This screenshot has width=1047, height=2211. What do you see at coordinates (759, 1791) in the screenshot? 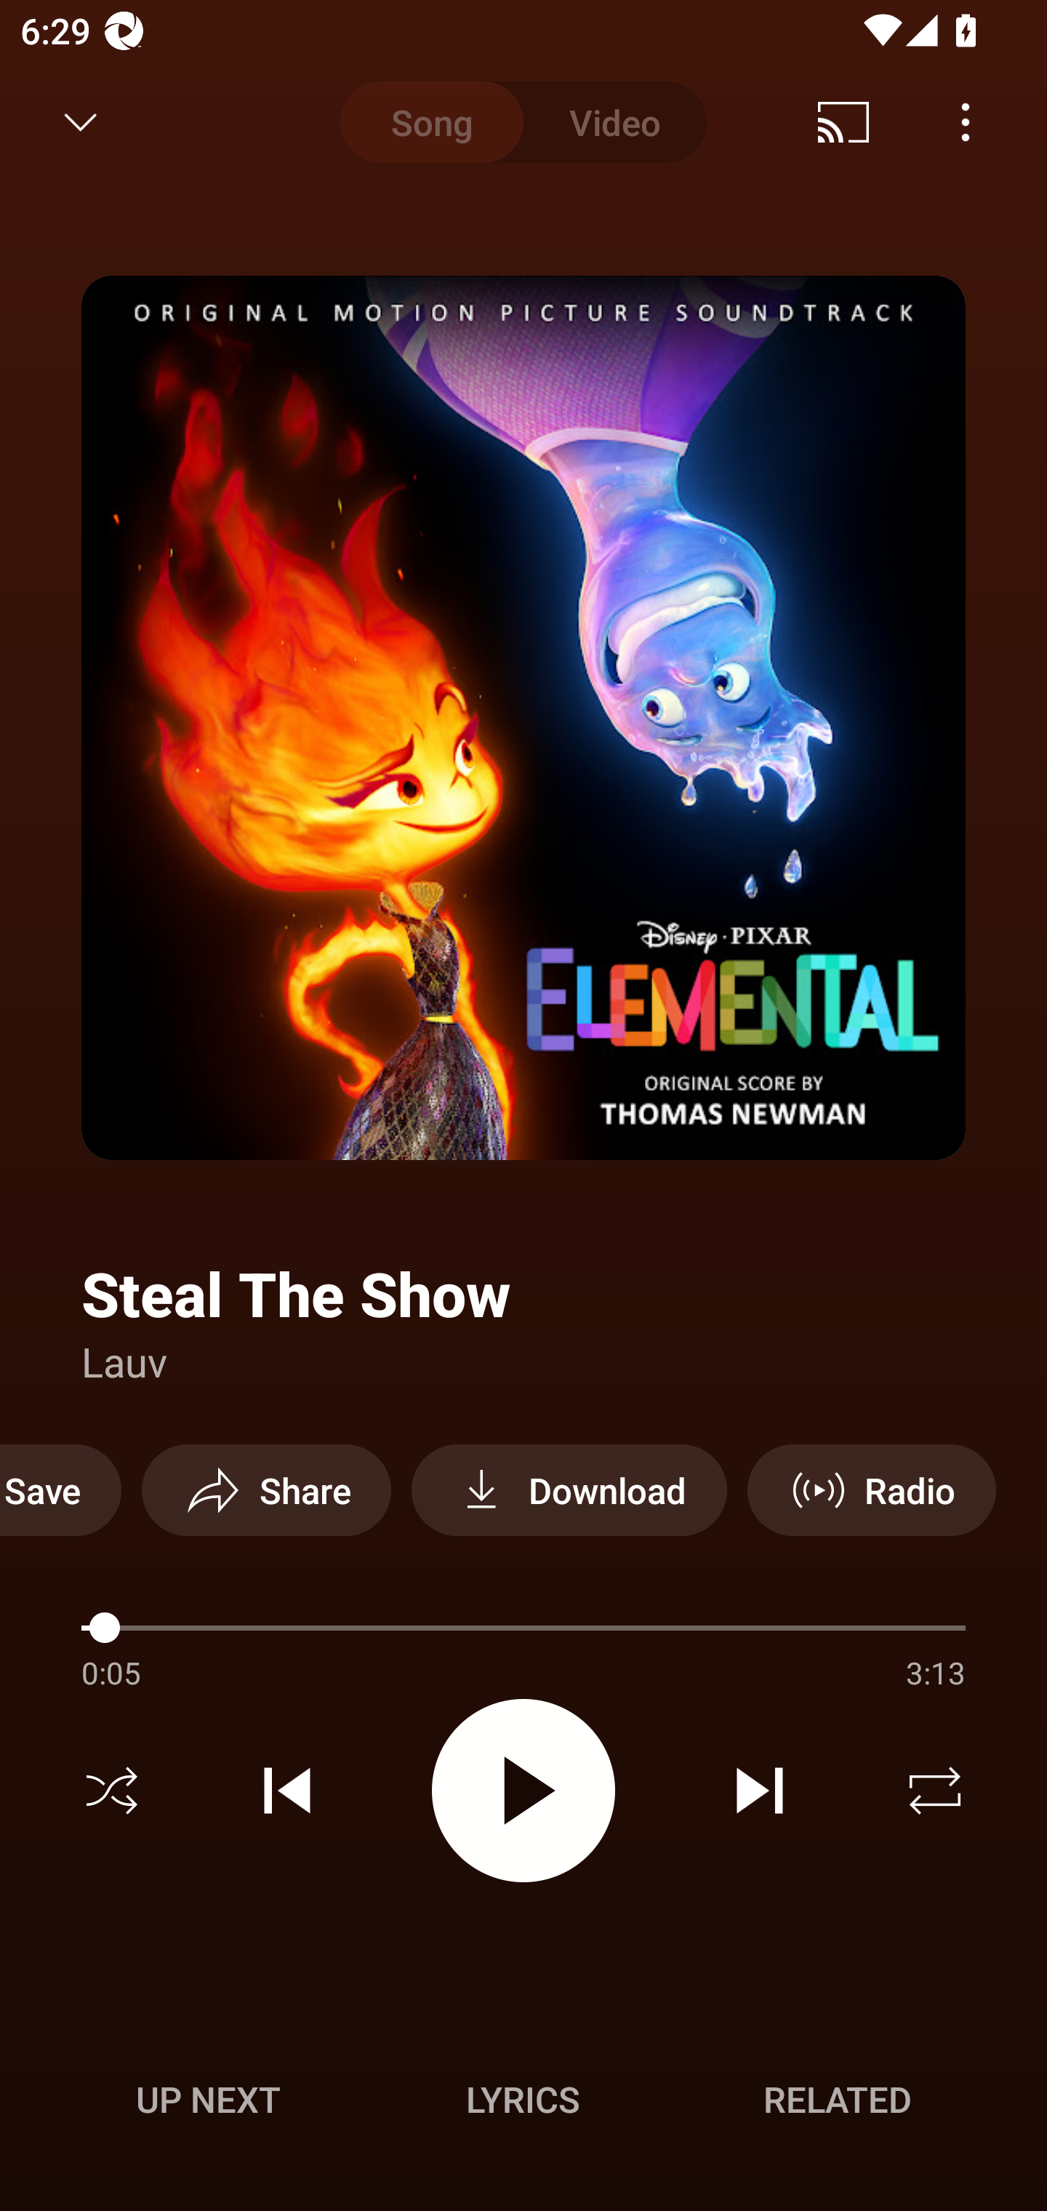
I see `Next track` at bounding box center [759, 1791].